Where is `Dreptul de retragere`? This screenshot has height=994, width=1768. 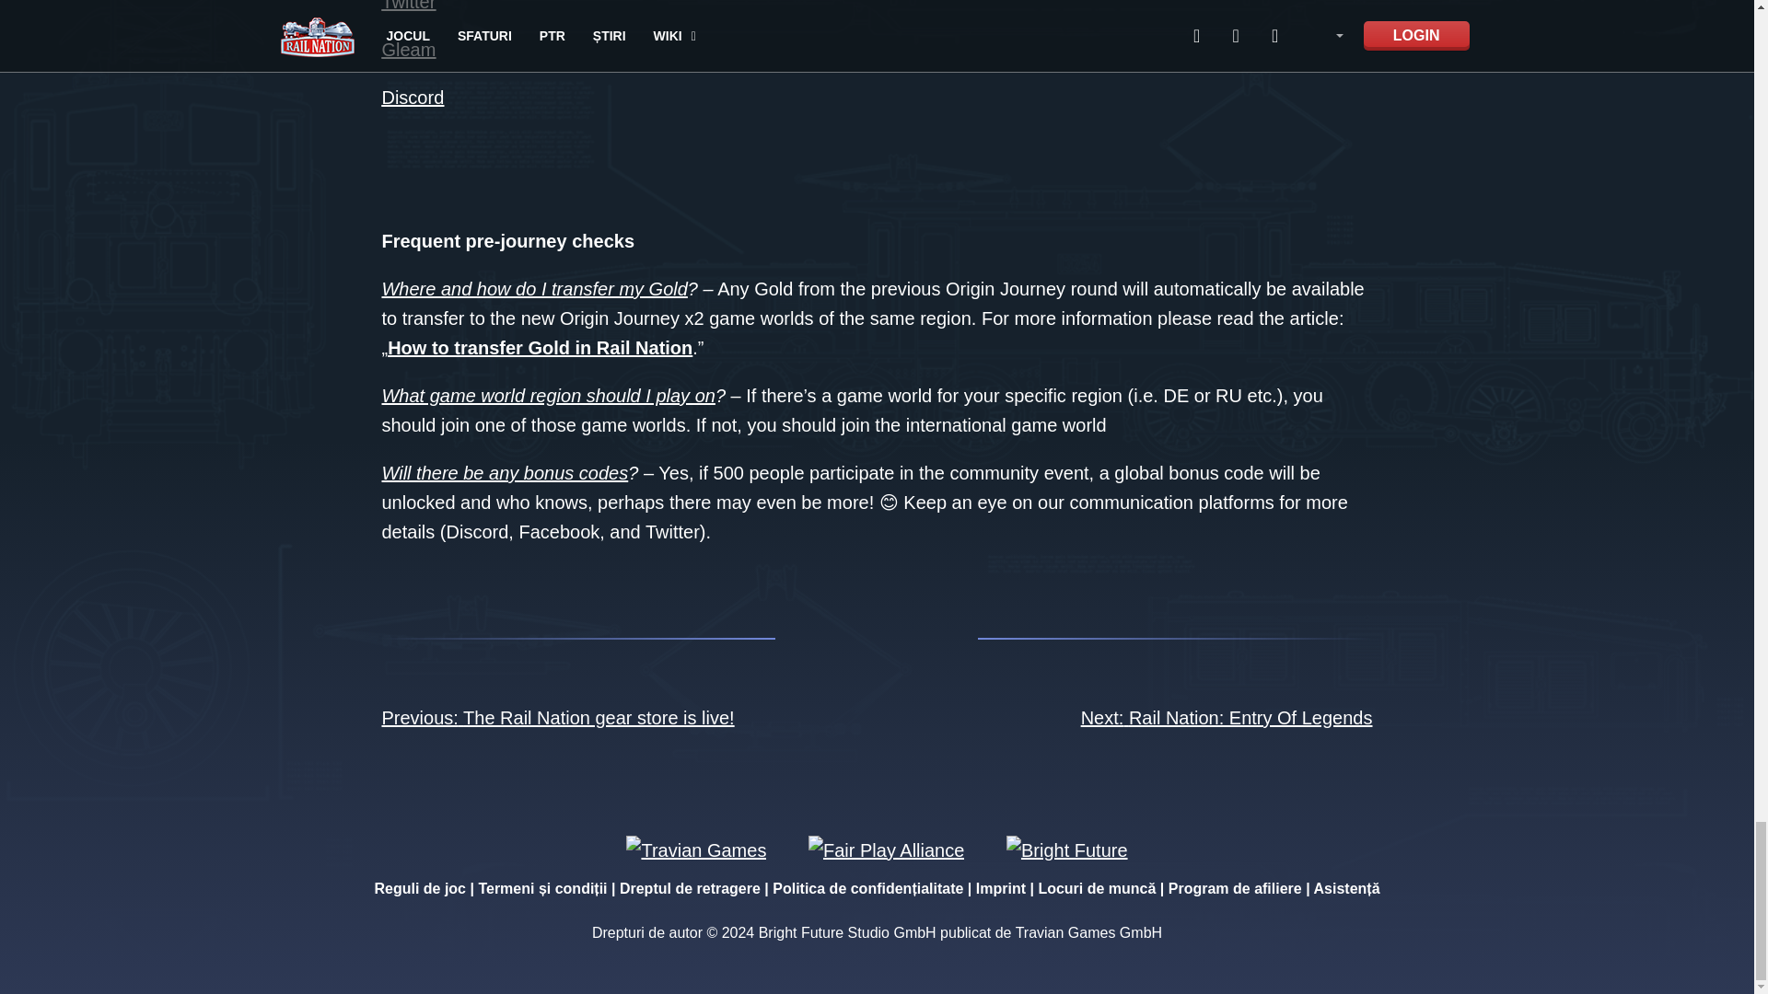 Dreptul de retragere is located at coordinates (690, 888).